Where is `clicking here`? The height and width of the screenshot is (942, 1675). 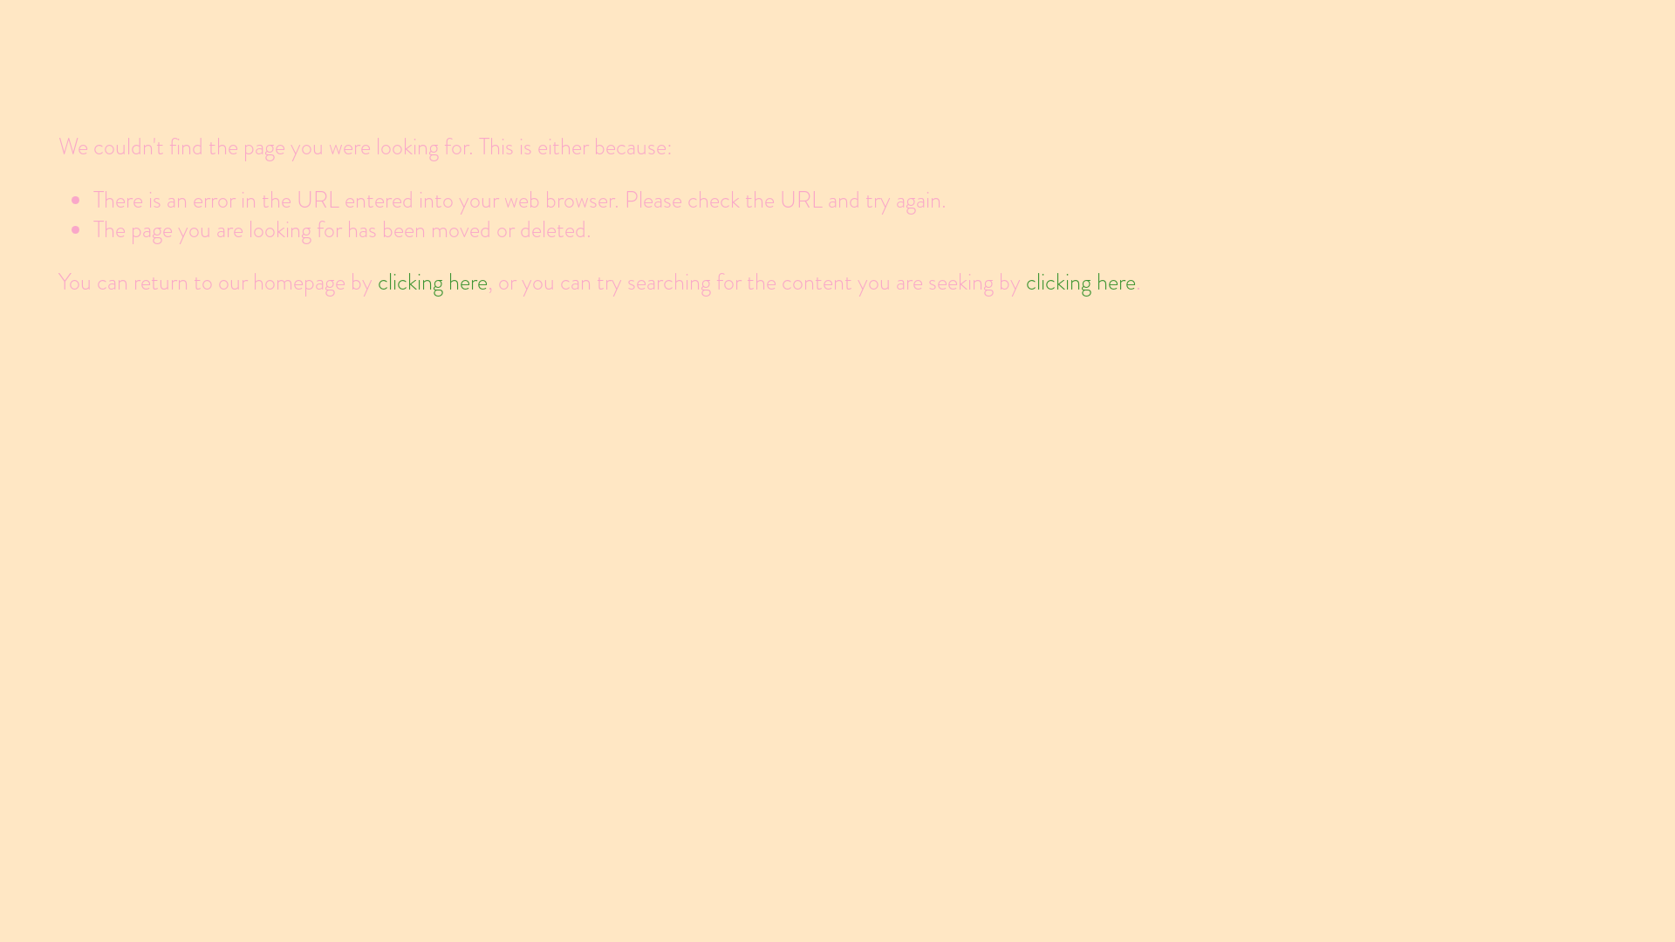
clicking here is located at coordinates (433, 282).